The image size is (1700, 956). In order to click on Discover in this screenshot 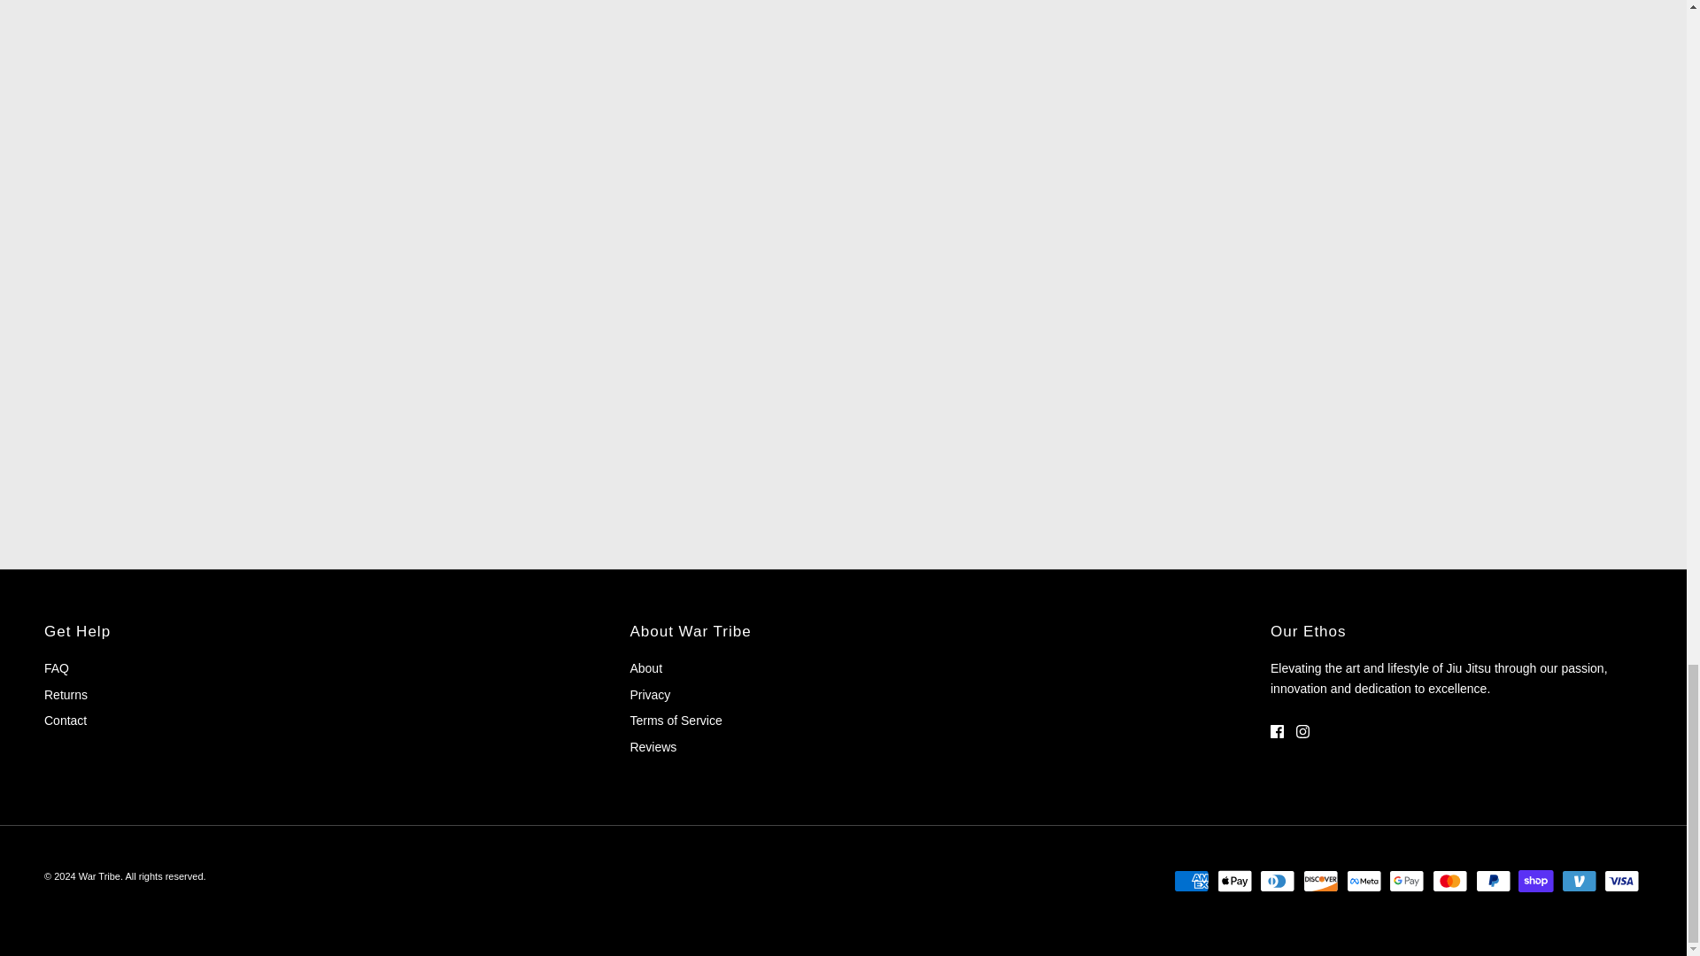, I will do `click(1321, 880)`.